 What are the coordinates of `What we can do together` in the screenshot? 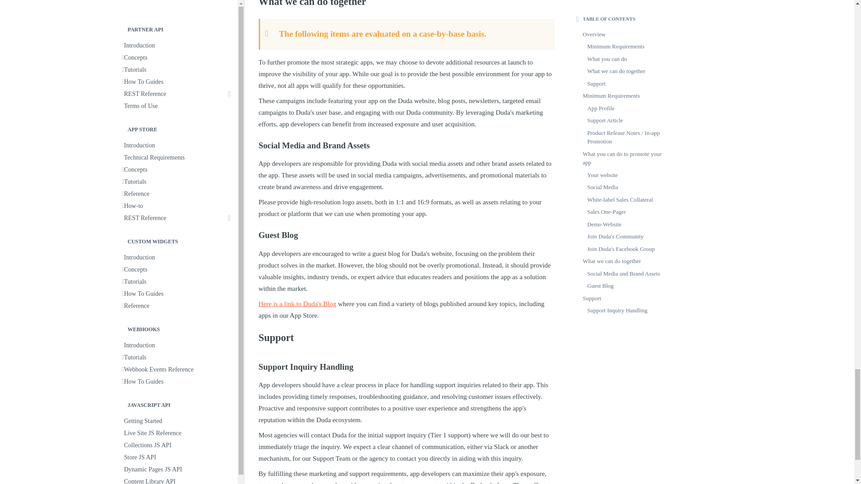 It's located at (406, 4).